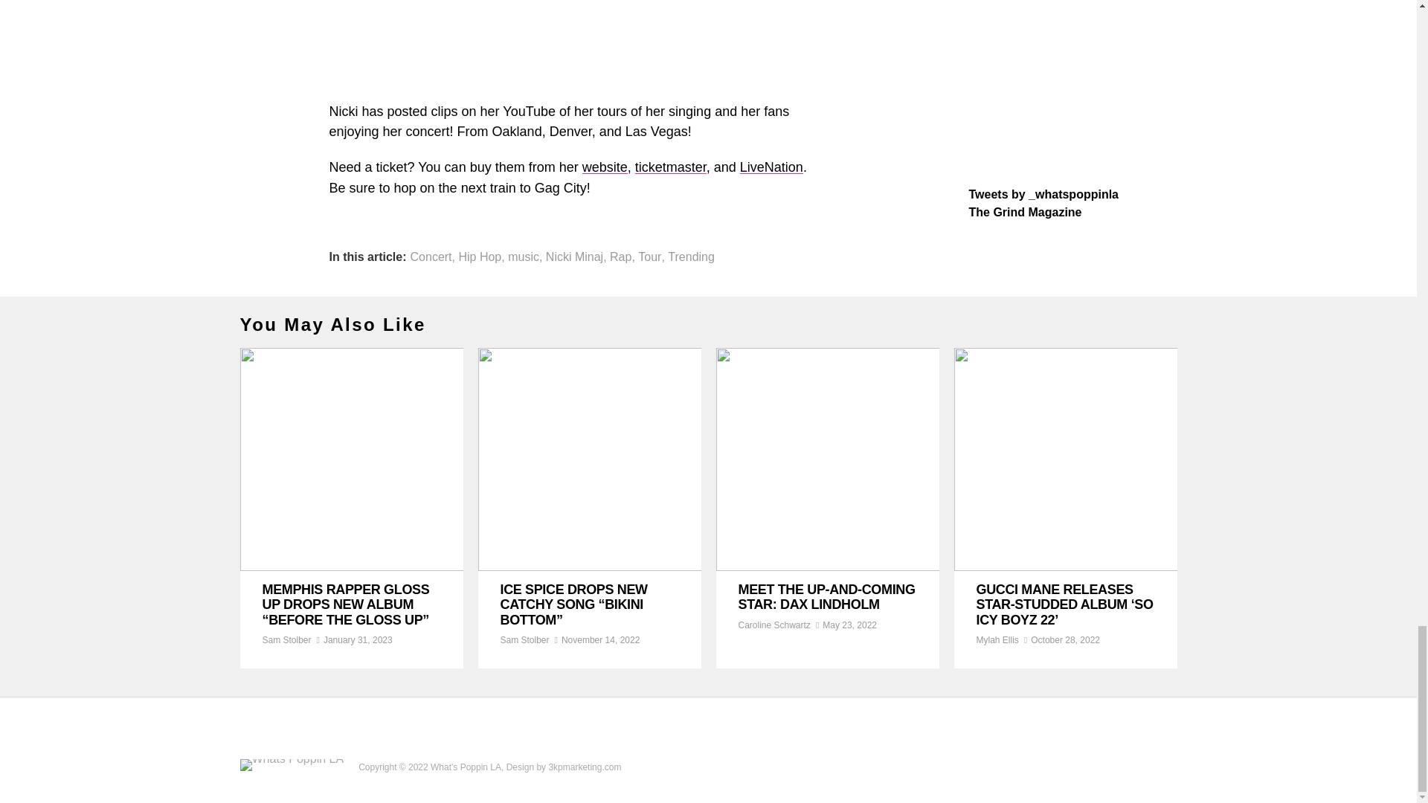  What do you see at coordinates (771, 167) in the screenshot?
I see `LiveNation` at bounding box center [771, 167].